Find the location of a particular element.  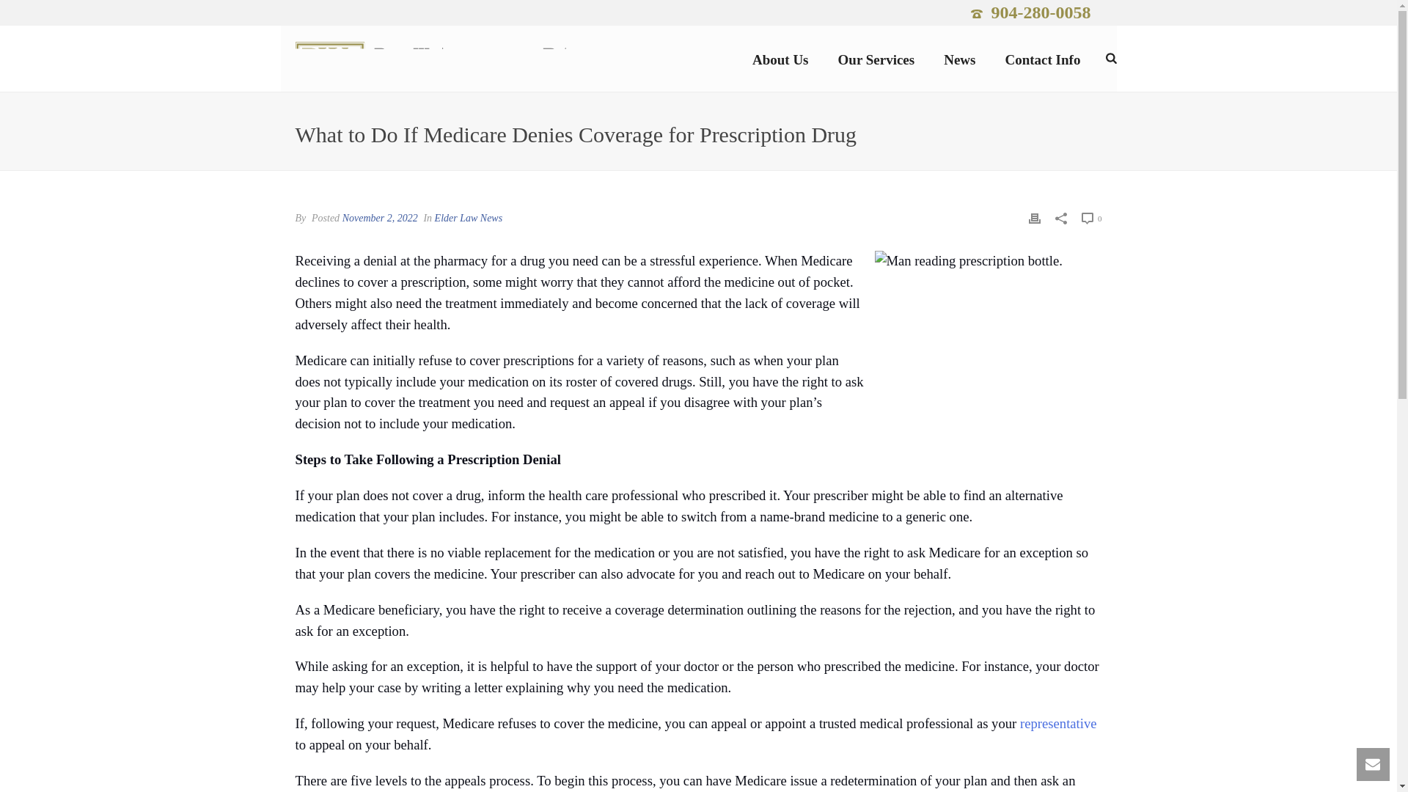

Elder Law Firm is located at coordinates (436, 59).